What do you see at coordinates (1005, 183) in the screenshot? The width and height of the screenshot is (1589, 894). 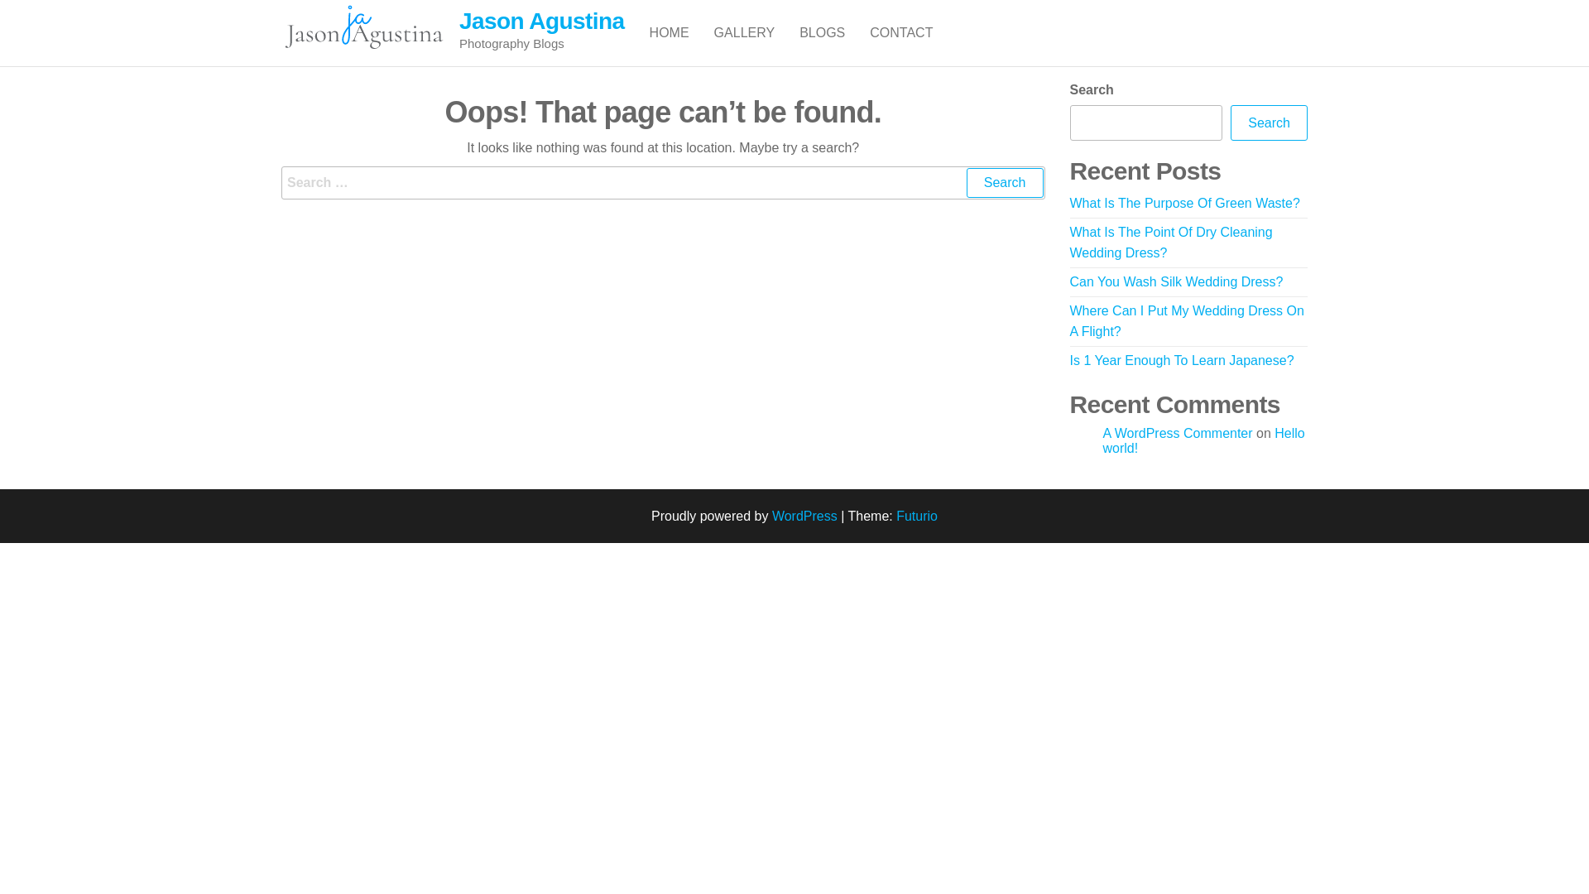 I see `Search` at bounding box center [1005, 183].